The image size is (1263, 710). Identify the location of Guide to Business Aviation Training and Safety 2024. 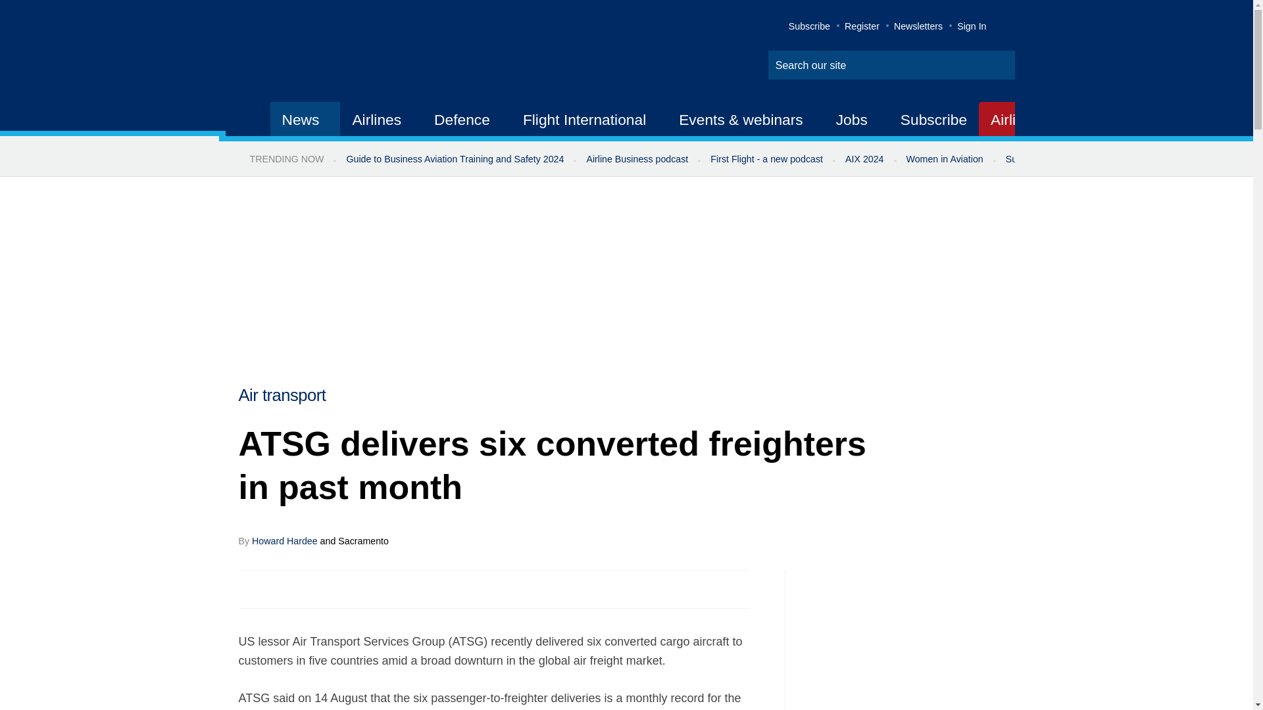
(454, 159).